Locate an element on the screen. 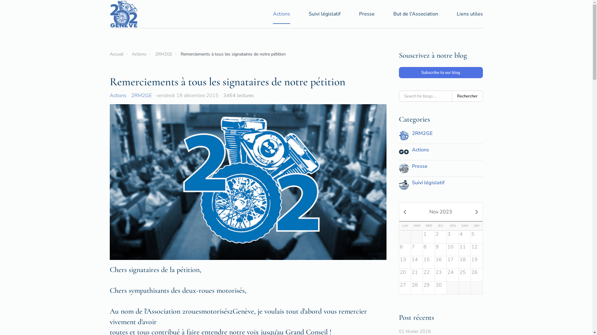  20 is located at coordinates (405, 275).